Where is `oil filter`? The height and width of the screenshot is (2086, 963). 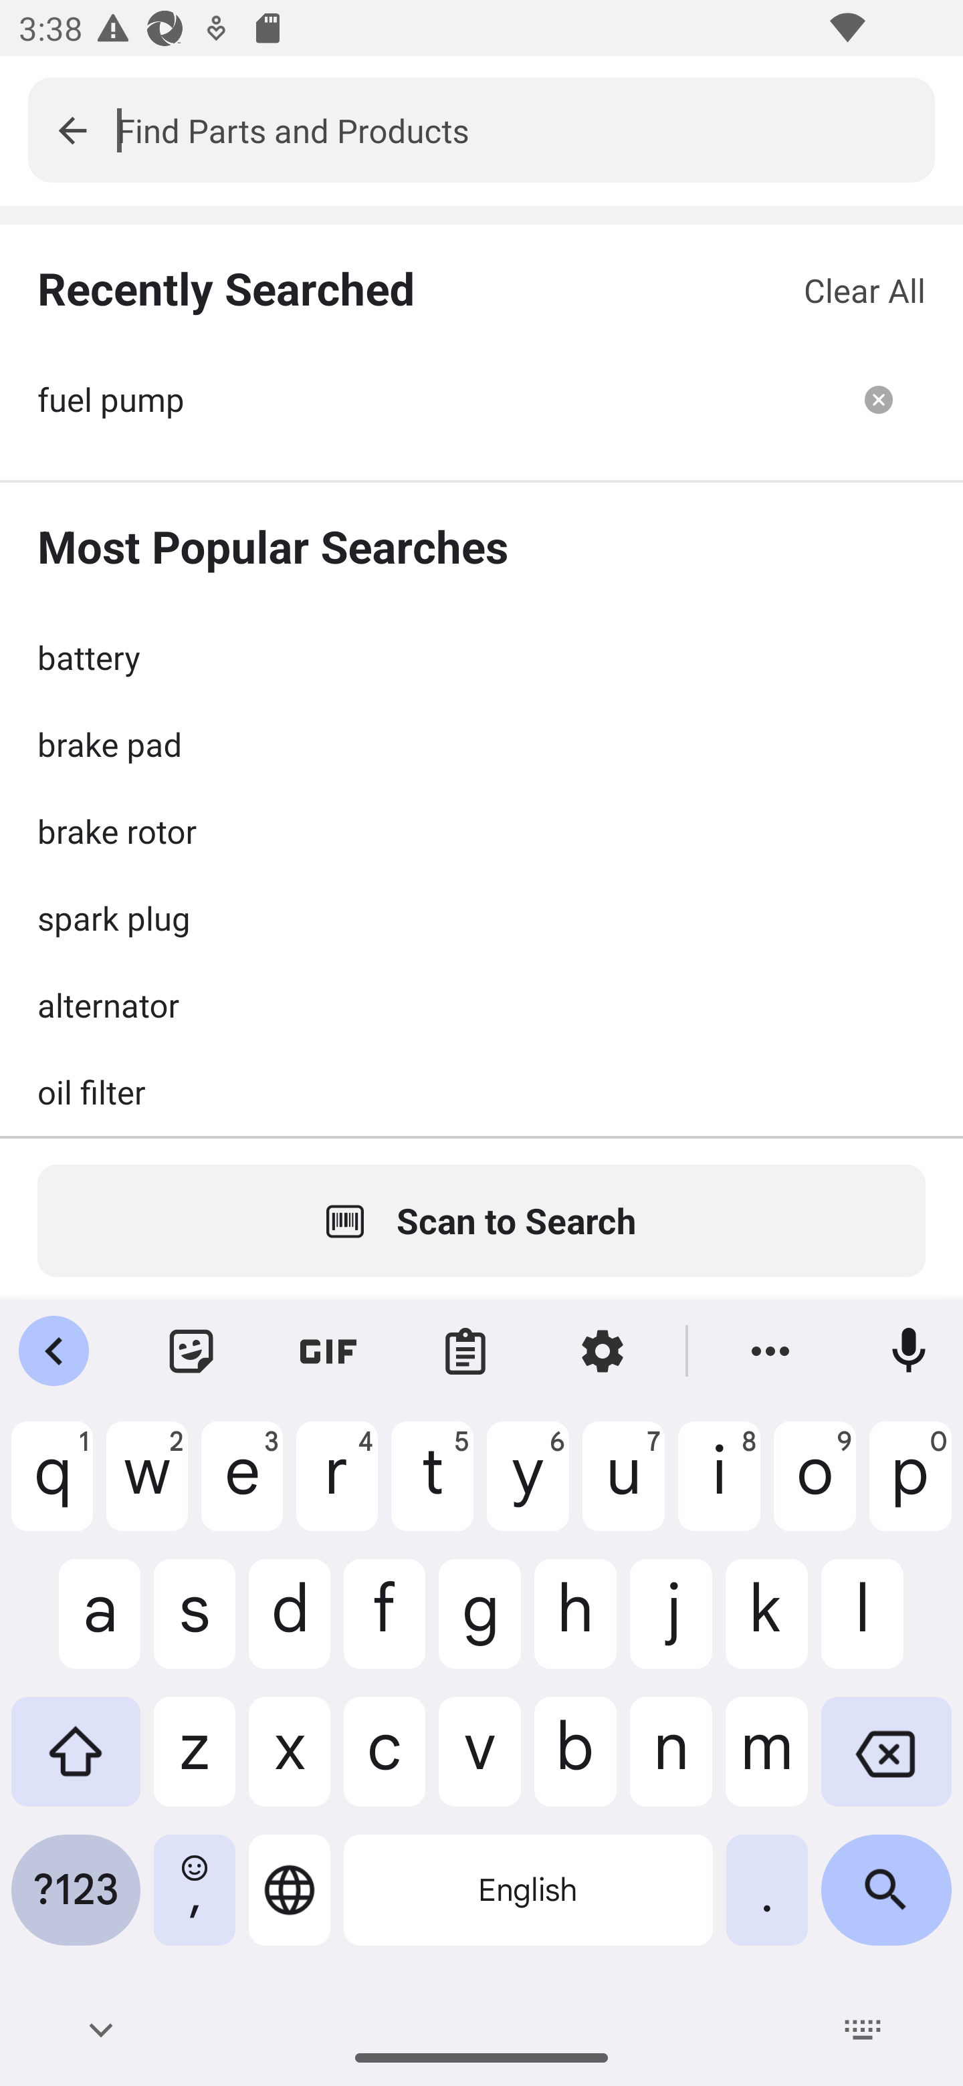
oil filter is located at coordinates (481, 1091).